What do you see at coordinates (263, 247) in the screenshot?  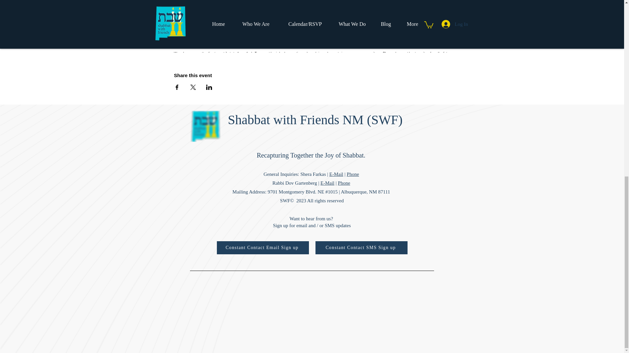 I see `Constant Contact Email Sign up` at bounding box center [263, 247].